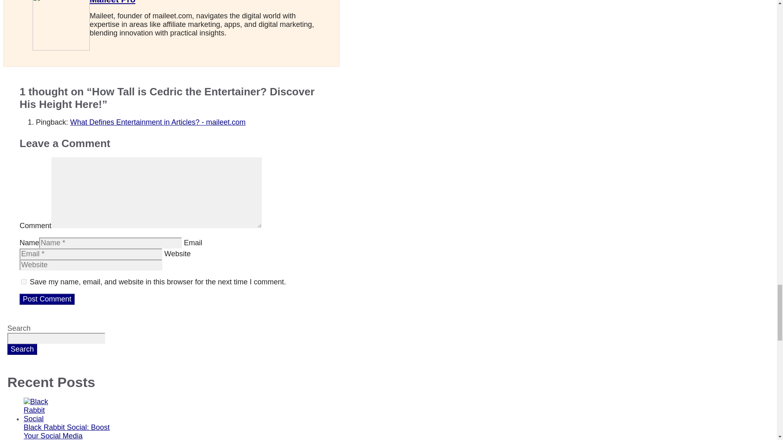  Describe the element at coordinates (113, 2) in the screenshot. I see `Maileet Pro` at that location.